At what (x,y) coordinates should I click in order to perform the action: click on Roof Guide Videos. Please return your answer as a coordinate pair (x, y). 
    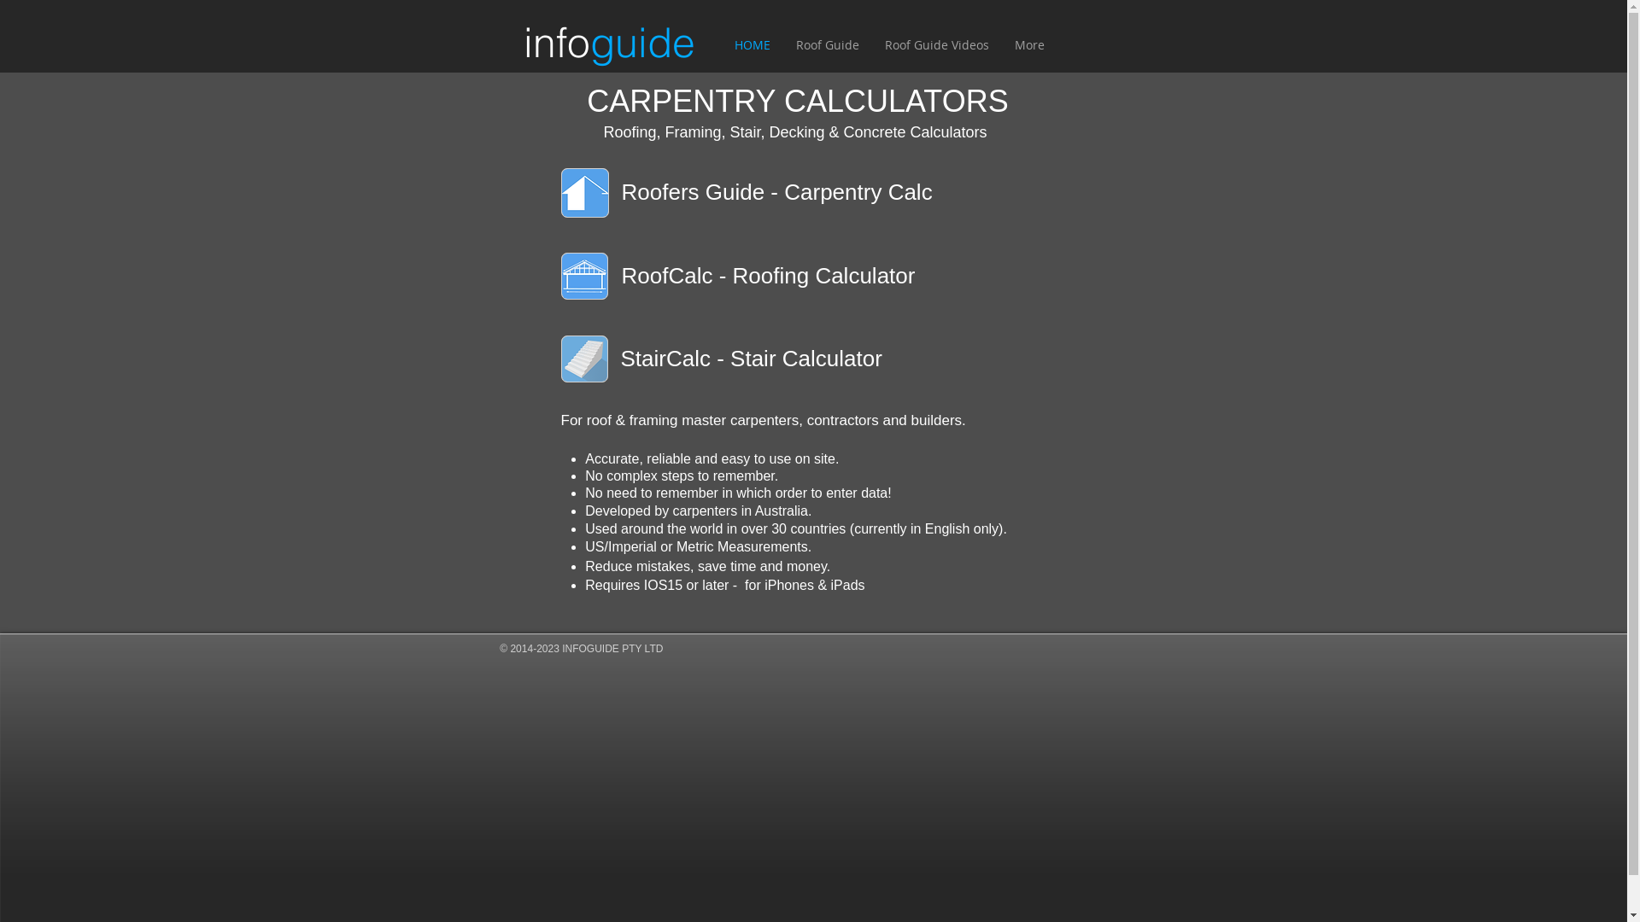
    Looking at the image, I should click on (936, 45).